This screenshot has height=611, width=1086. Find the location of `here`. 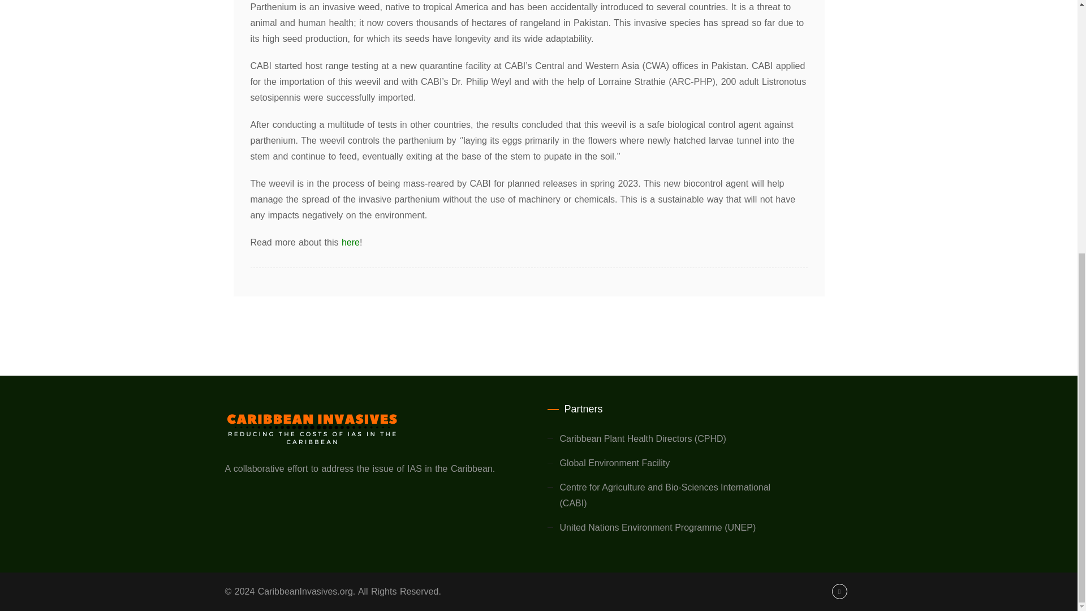

here is located at coordinates (351, 242).